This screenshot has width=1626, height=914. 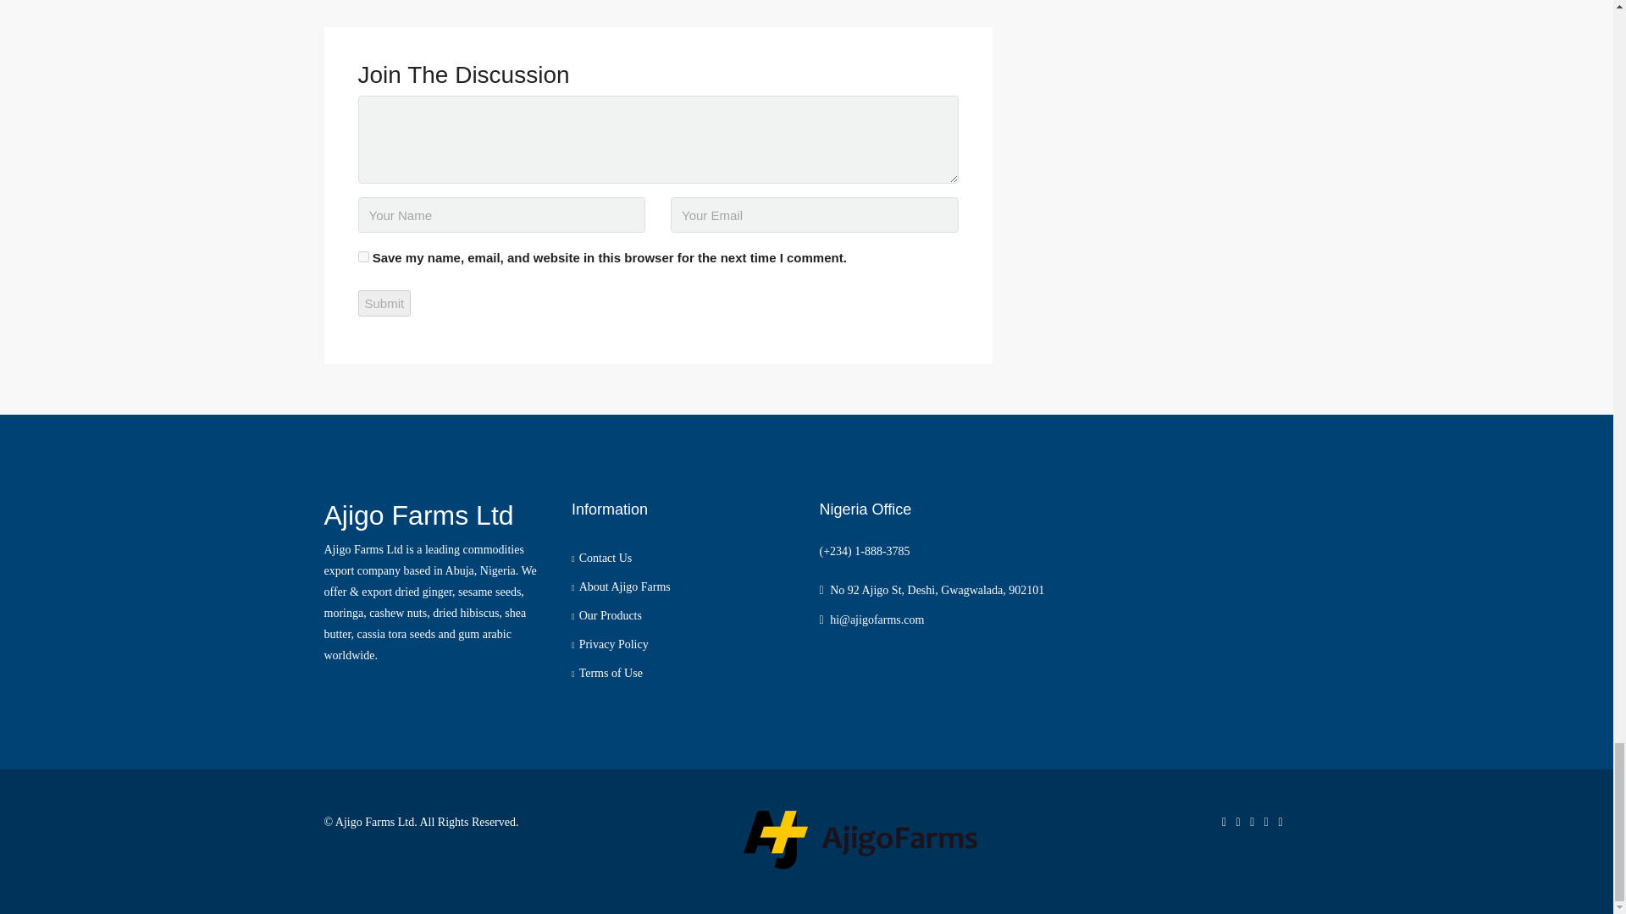 What do you see at coordinates (384, 303) in the screenshot?
I see `Submit` at bounding box center [384, 303].